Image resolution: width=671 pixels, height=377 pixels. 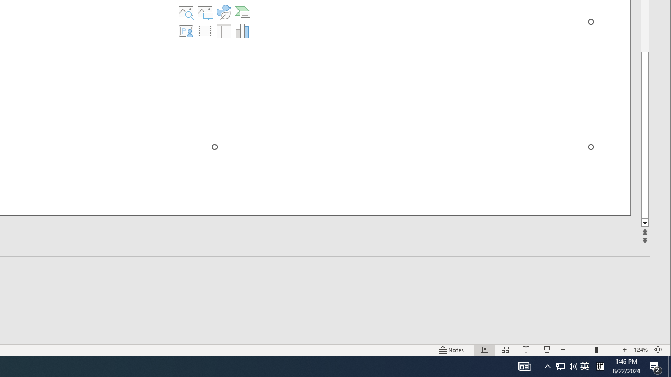 What do you see at coordinates (205, 30) in the screenshot?
I see `Insert Video` at bounding box center [205, 30].